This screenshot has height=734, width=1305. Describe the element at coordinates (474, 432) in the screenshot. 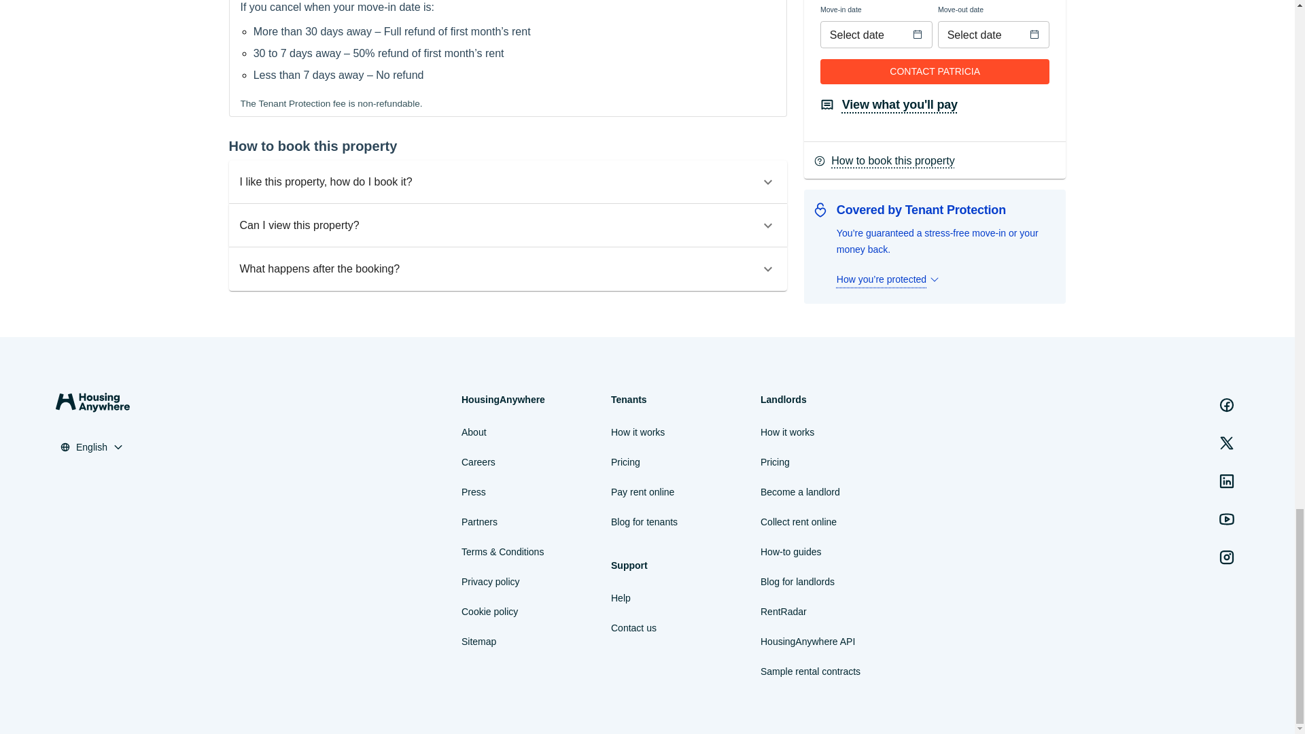

I see `About` at that location.